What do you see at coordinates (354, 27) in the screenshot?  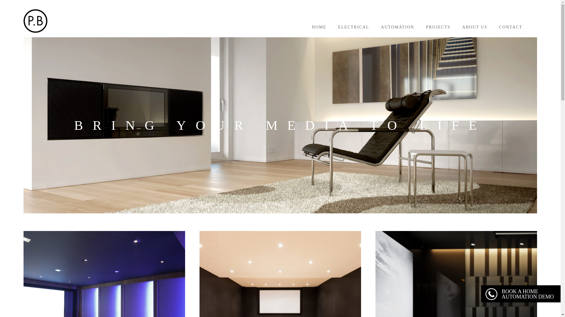 I see `ELECTRICAL` at bounding box center [354, 27].